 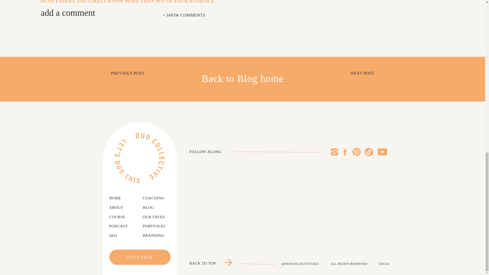 I want to click on HOME, so click(x=118, y=198).